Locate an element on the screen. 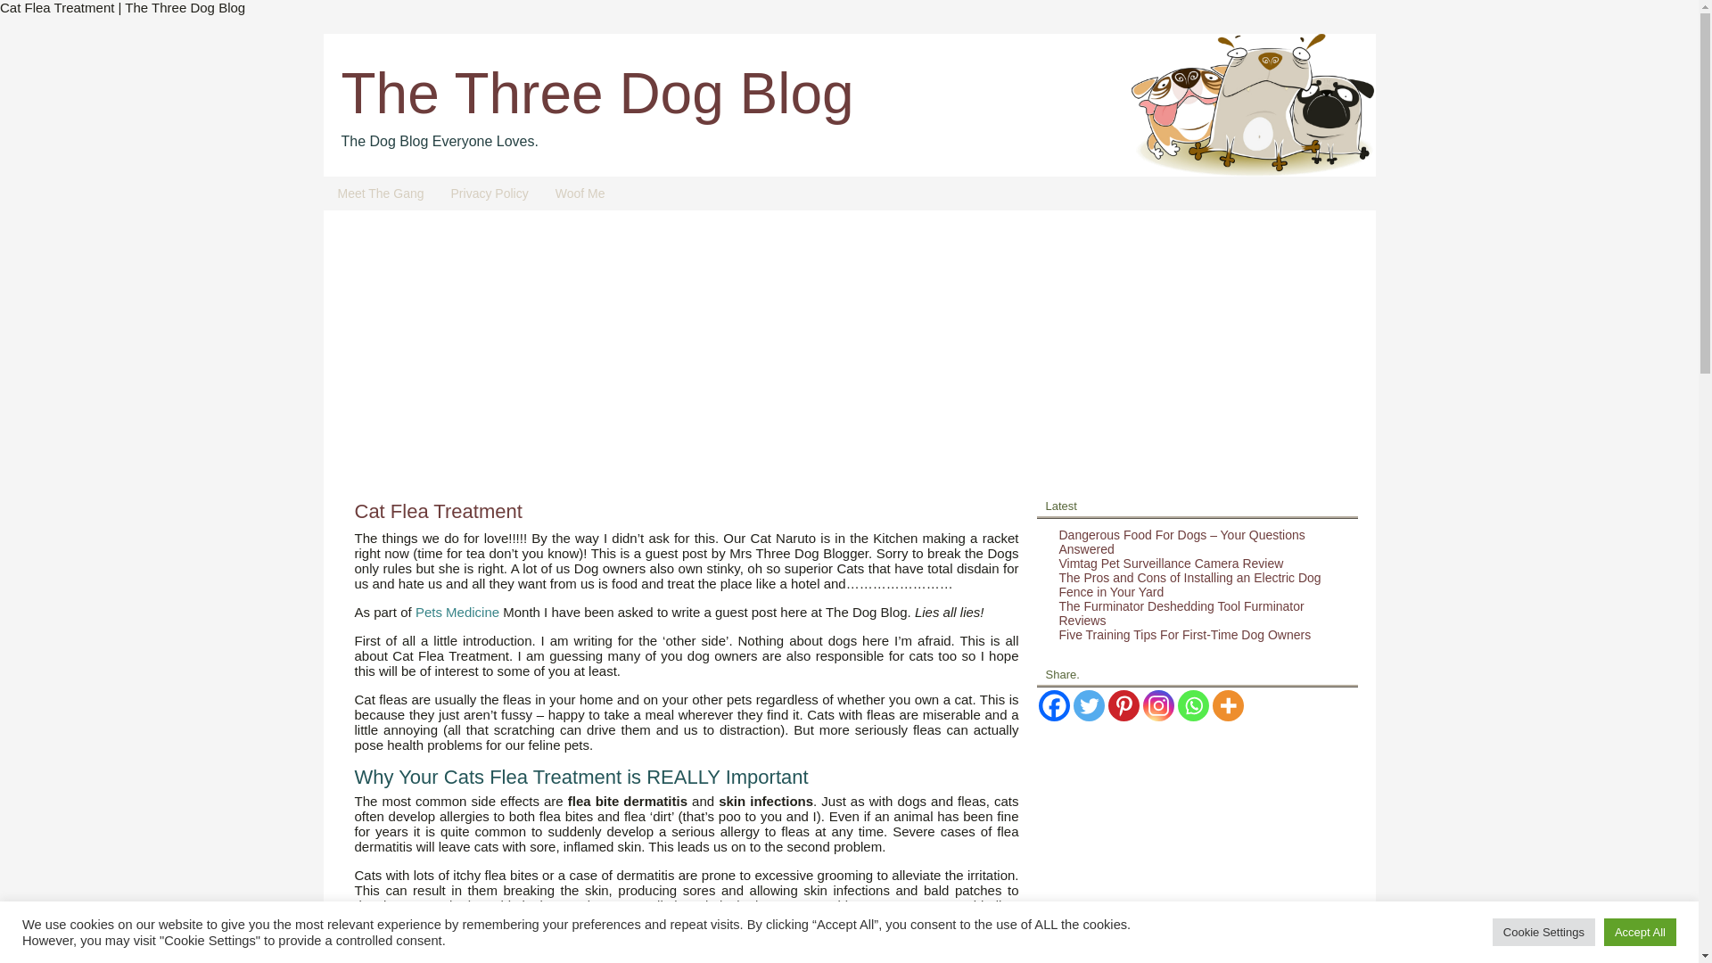 The height and width of the screenshot is (963, 1712). Meet The Gang is located at coordinates (382, 193).